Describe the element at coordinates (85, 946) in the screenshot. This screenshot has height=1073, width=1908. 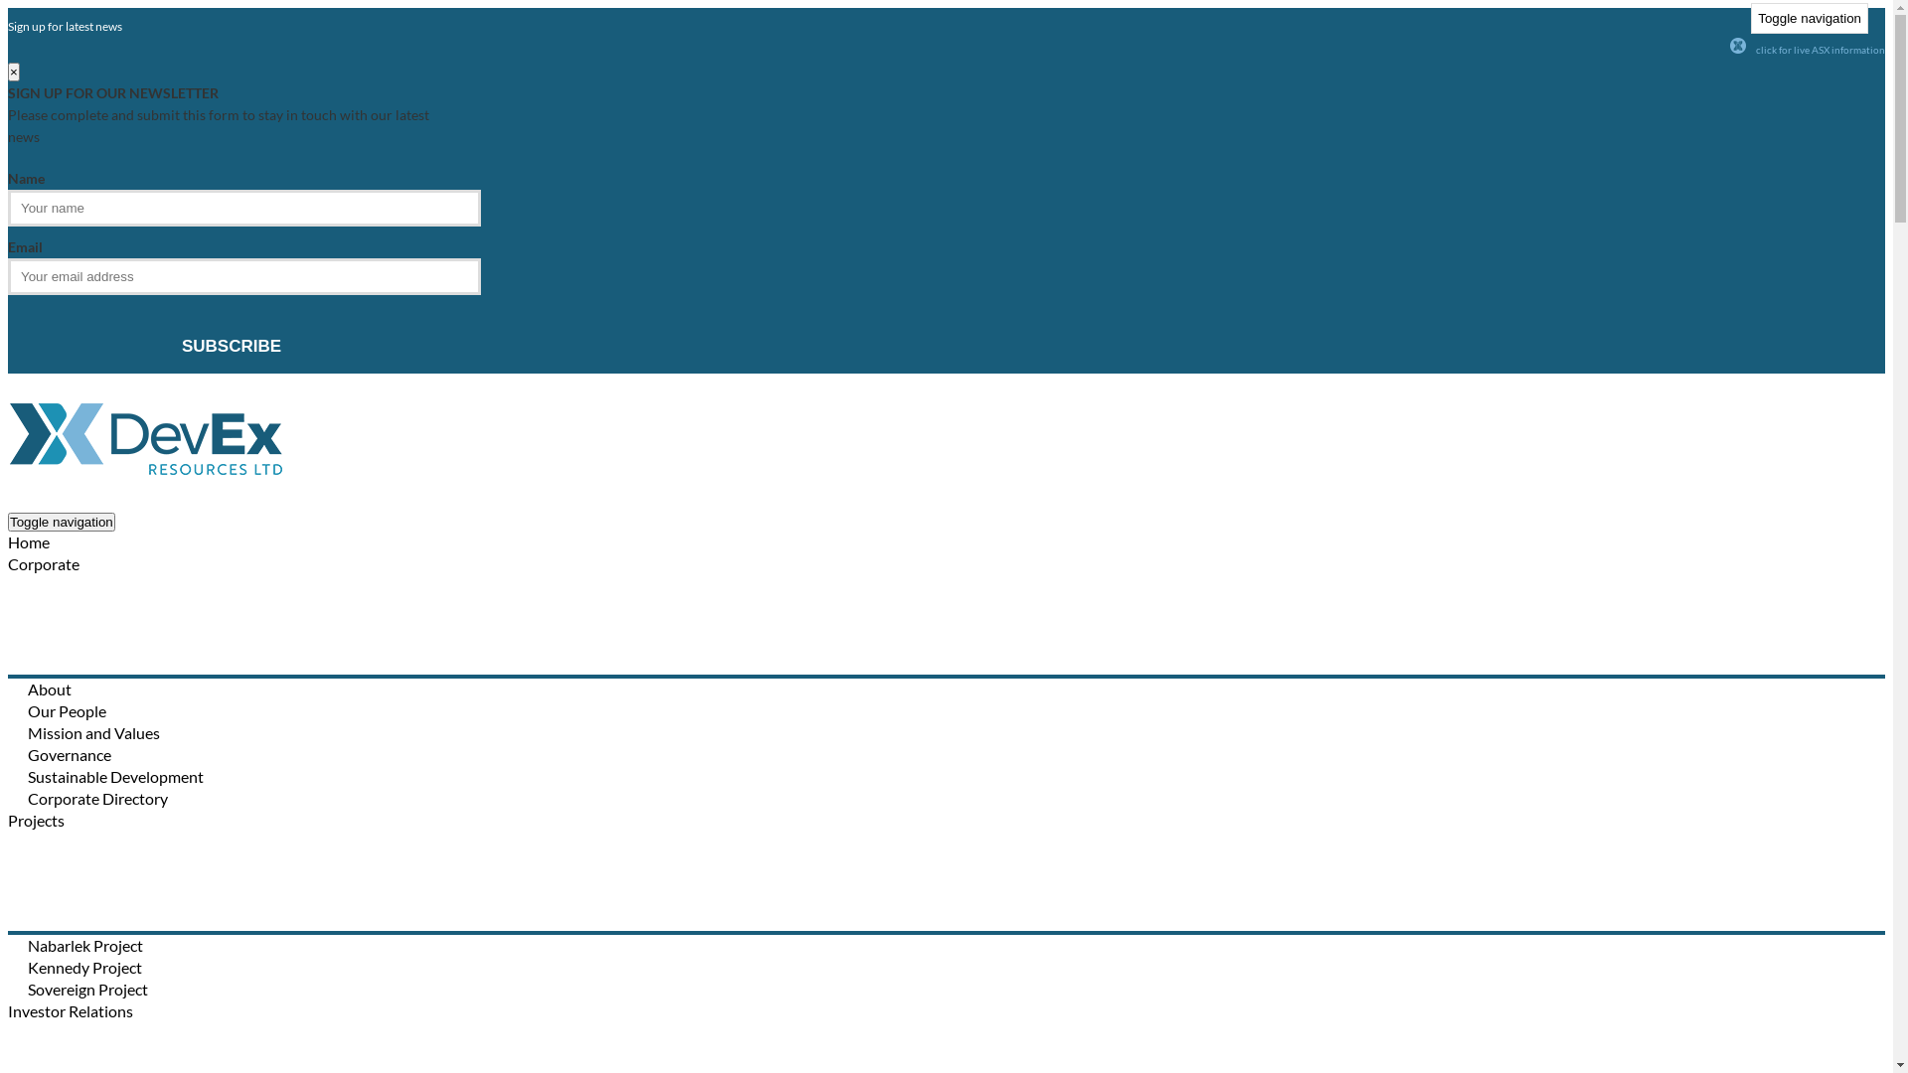
I see `Nabarlek Project` at that location.